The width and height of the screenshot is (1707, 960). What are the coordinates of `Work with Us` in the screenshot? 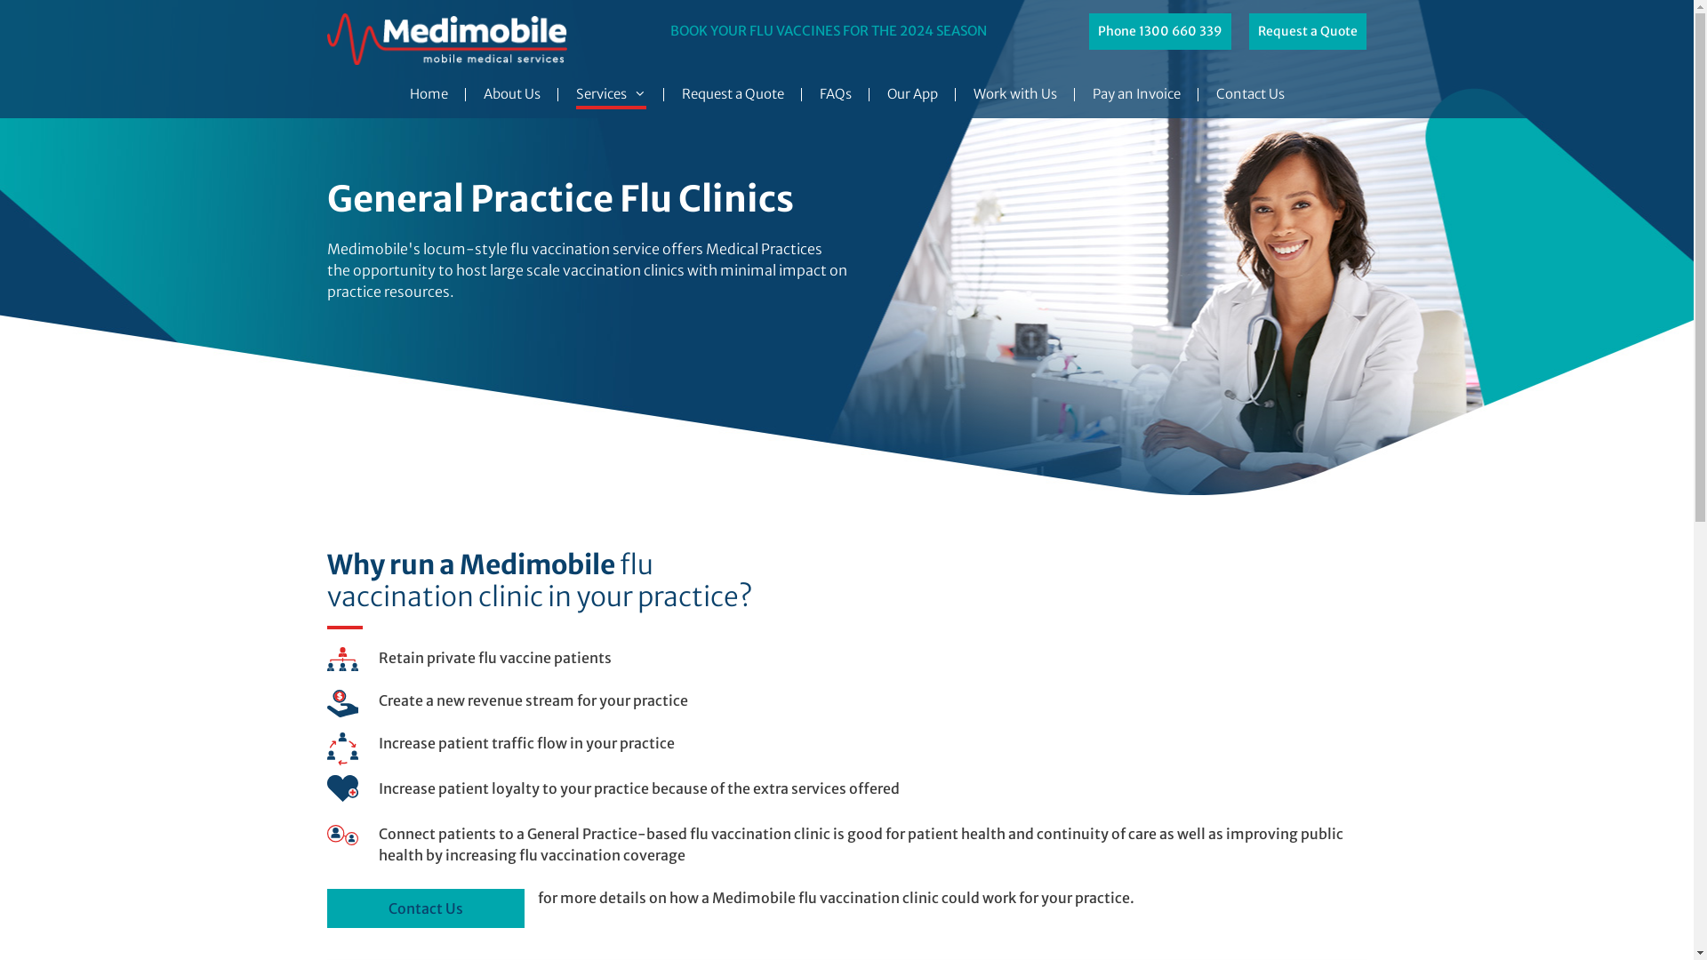 It's located at (1014, 93).